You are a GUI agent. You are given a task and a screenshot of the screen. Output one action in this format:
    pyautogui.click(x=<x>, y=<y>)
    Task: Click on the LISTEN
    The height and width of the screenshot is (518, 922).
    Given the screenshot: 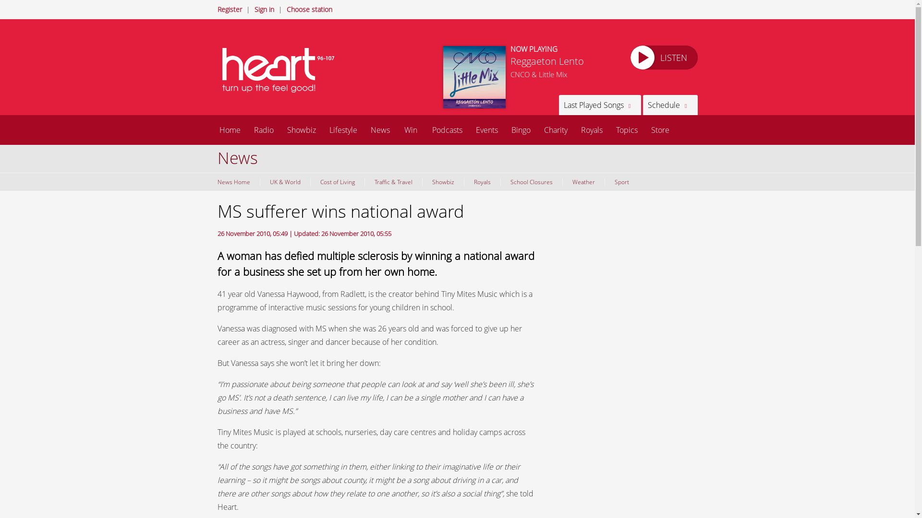 What is the action you would take?
    pyautogui.click(x=663, y=58)
    